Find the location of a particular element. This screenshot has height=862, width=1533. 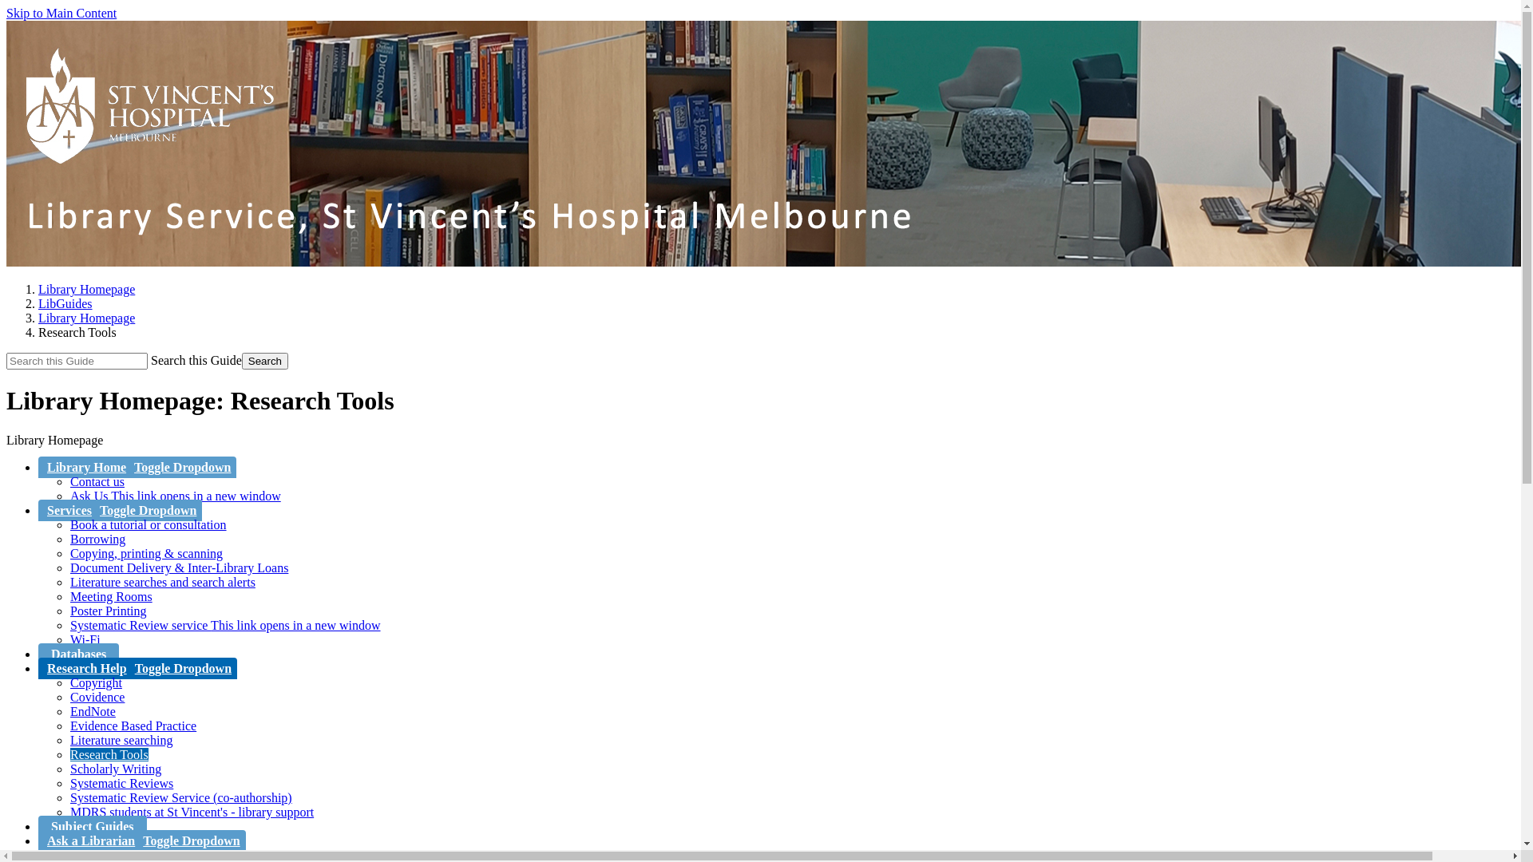

Skip to Main Content is located at coordinates (61, 13).